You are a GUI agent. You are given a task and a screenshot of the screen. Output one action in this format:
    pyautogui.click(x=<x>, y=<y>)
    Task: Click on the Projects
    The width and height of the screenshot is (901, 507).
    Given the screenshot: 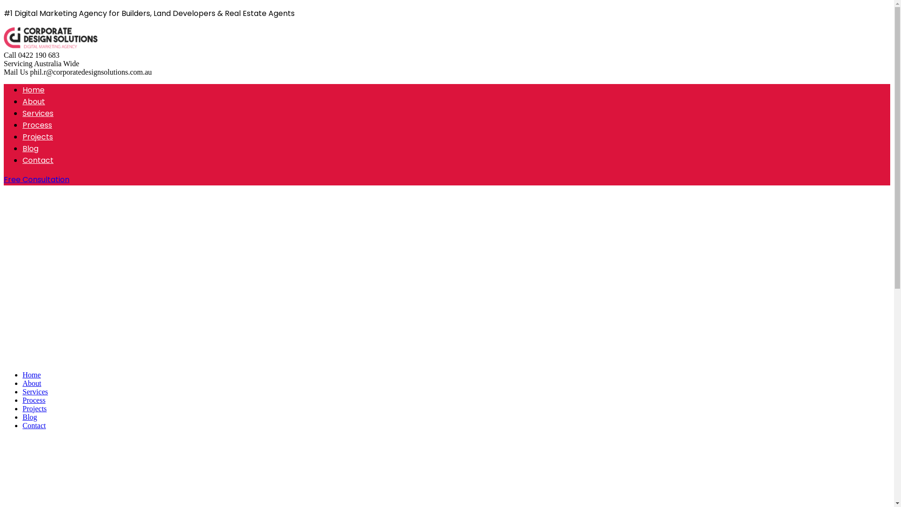 What is the action you would take?
    pyautogui.click(x=38, y=137)
    